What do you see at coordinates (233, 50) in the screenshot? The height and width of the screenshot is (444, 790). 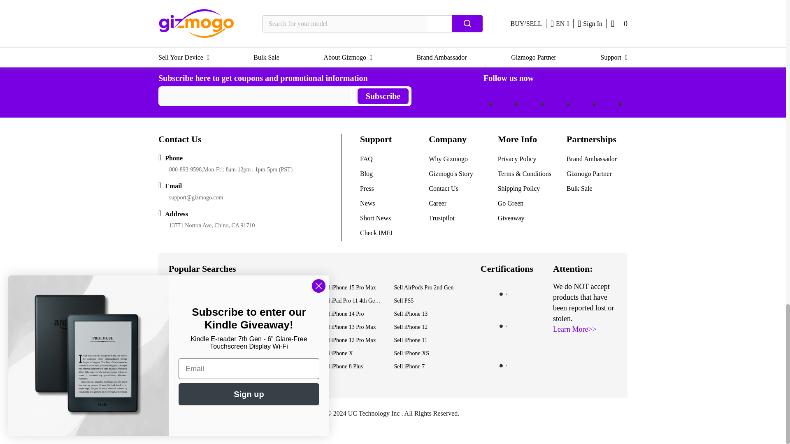 I see `Sony` at bounding box center [233, 50].